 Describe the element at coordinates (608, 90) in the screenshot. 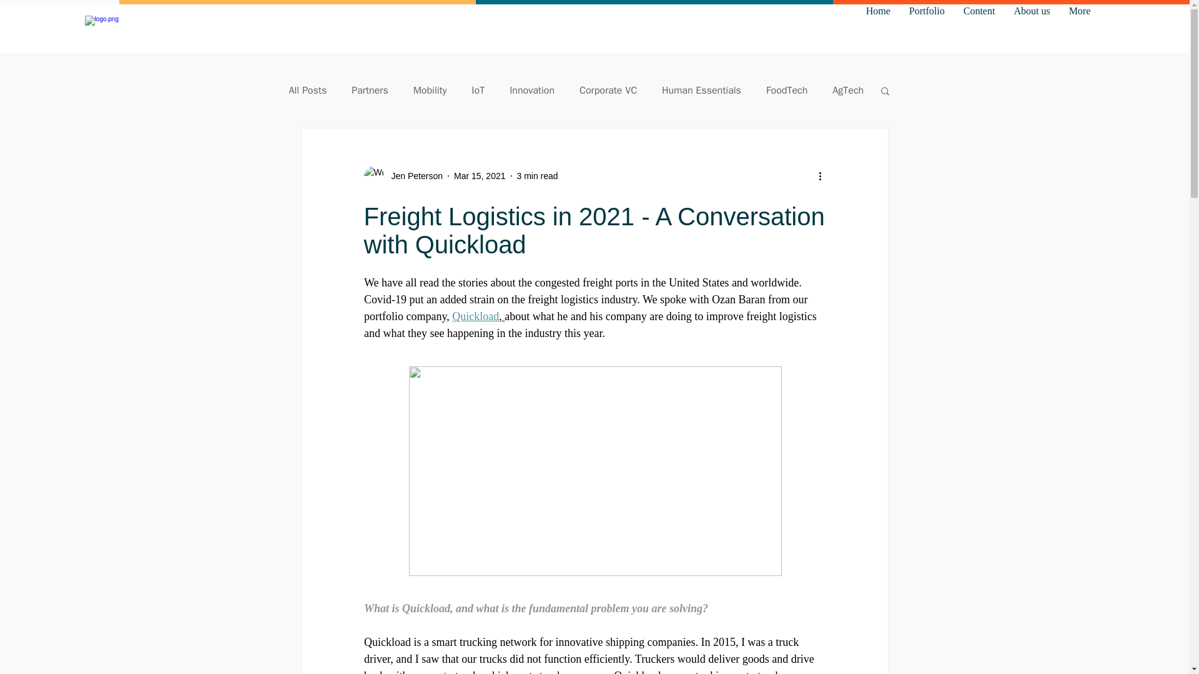

I see `Corporate VC` at that location.